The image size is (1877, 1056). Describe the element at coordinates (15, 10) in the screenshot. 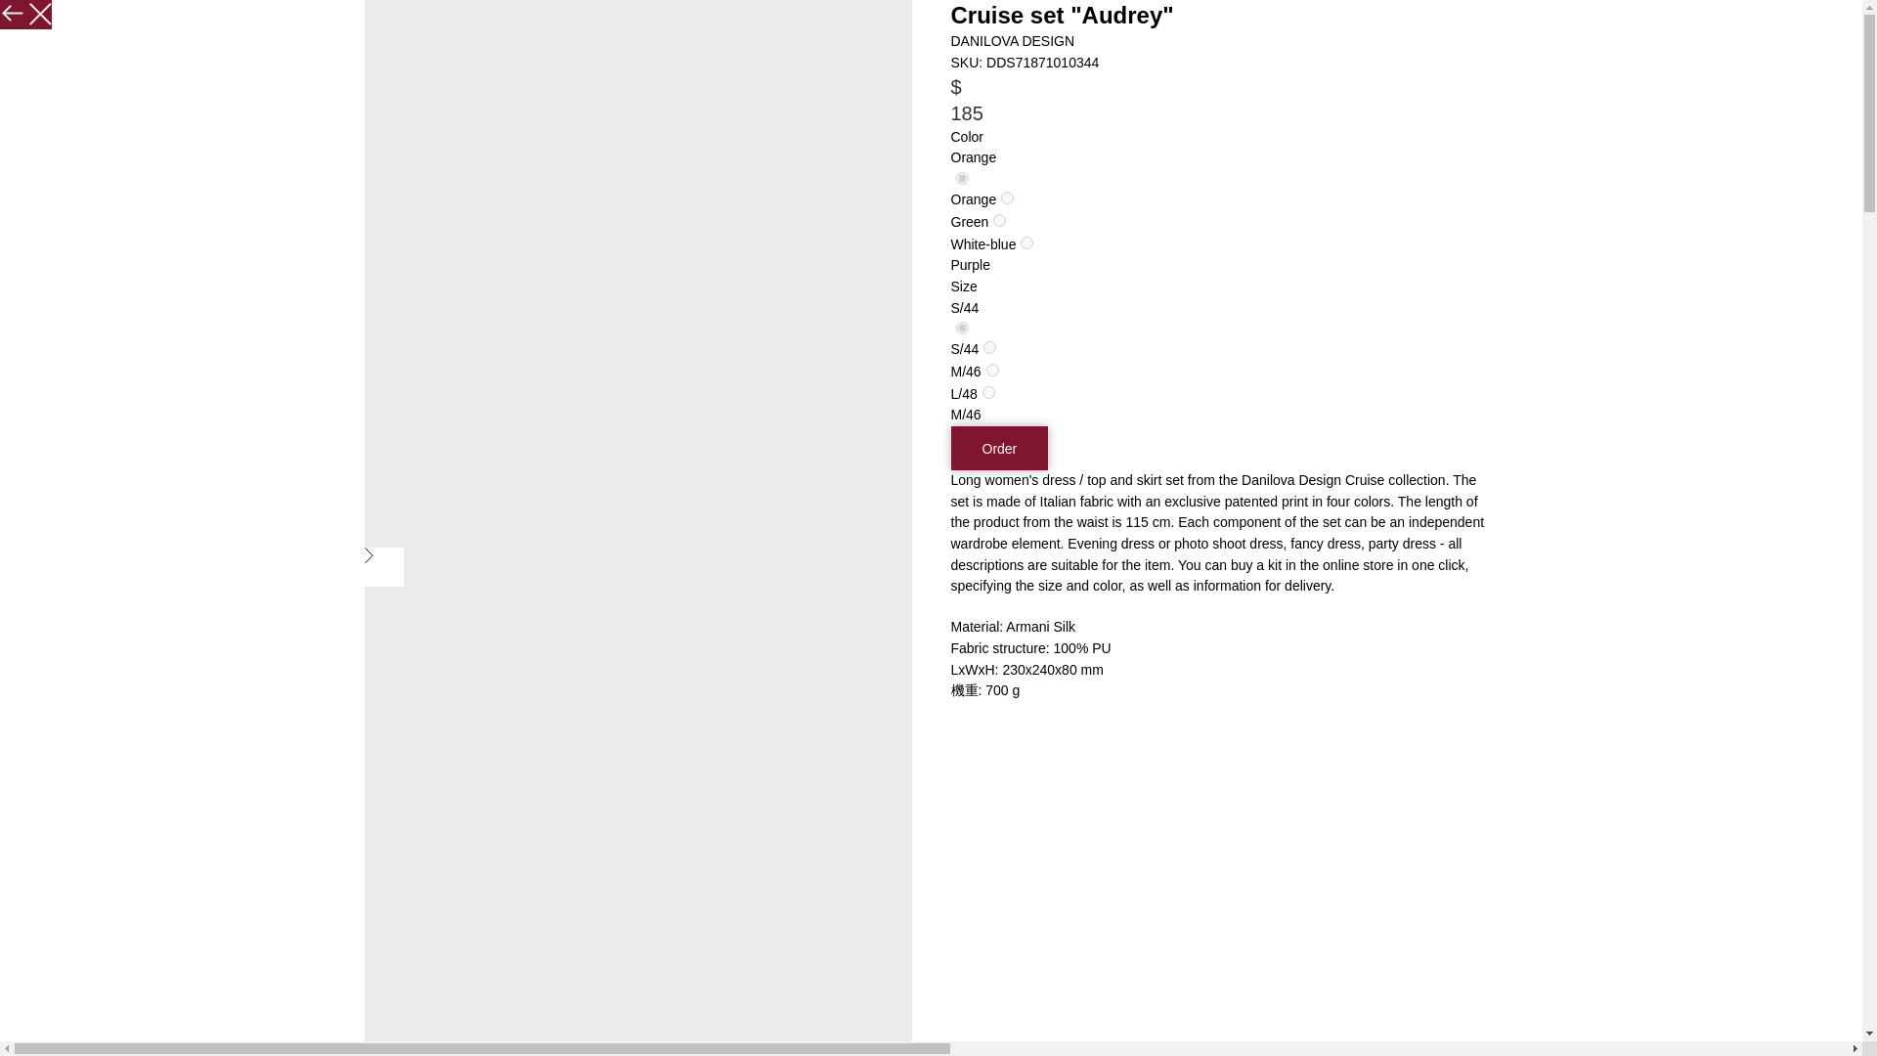

I see `Back` at that location.